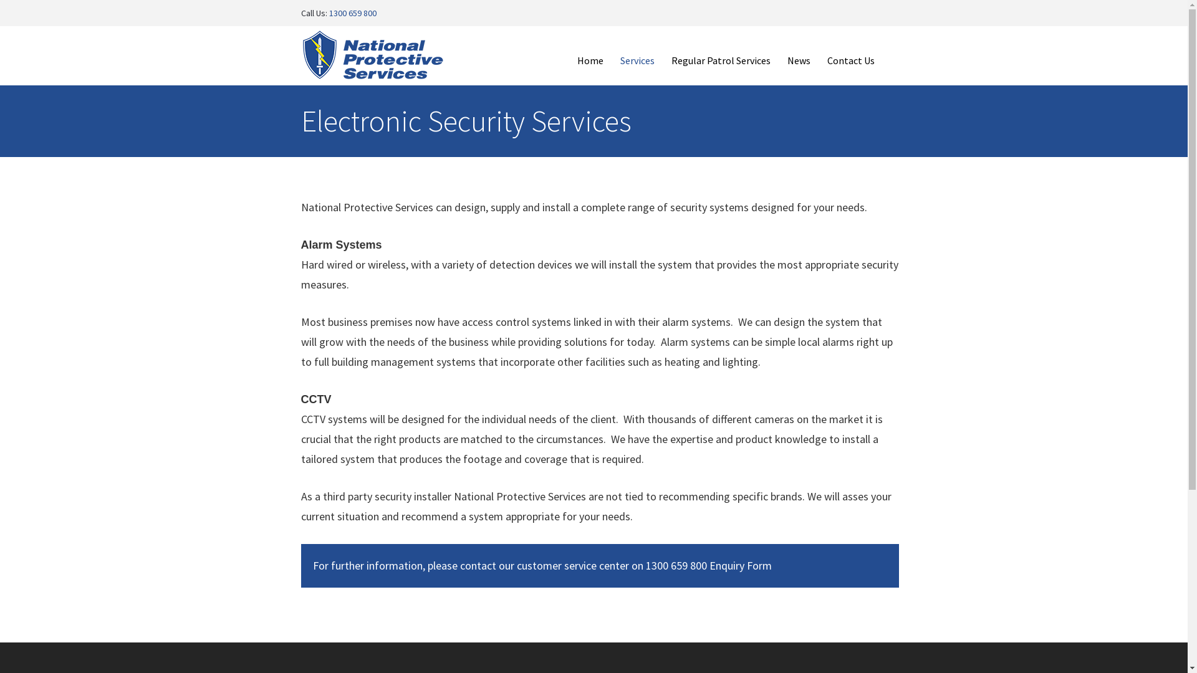 This screenshot has width=1197, height=673. What do you see at coordinates (353, 13) in the screenshot?
I see `1300 659 800` at bounding box center [353, 13].